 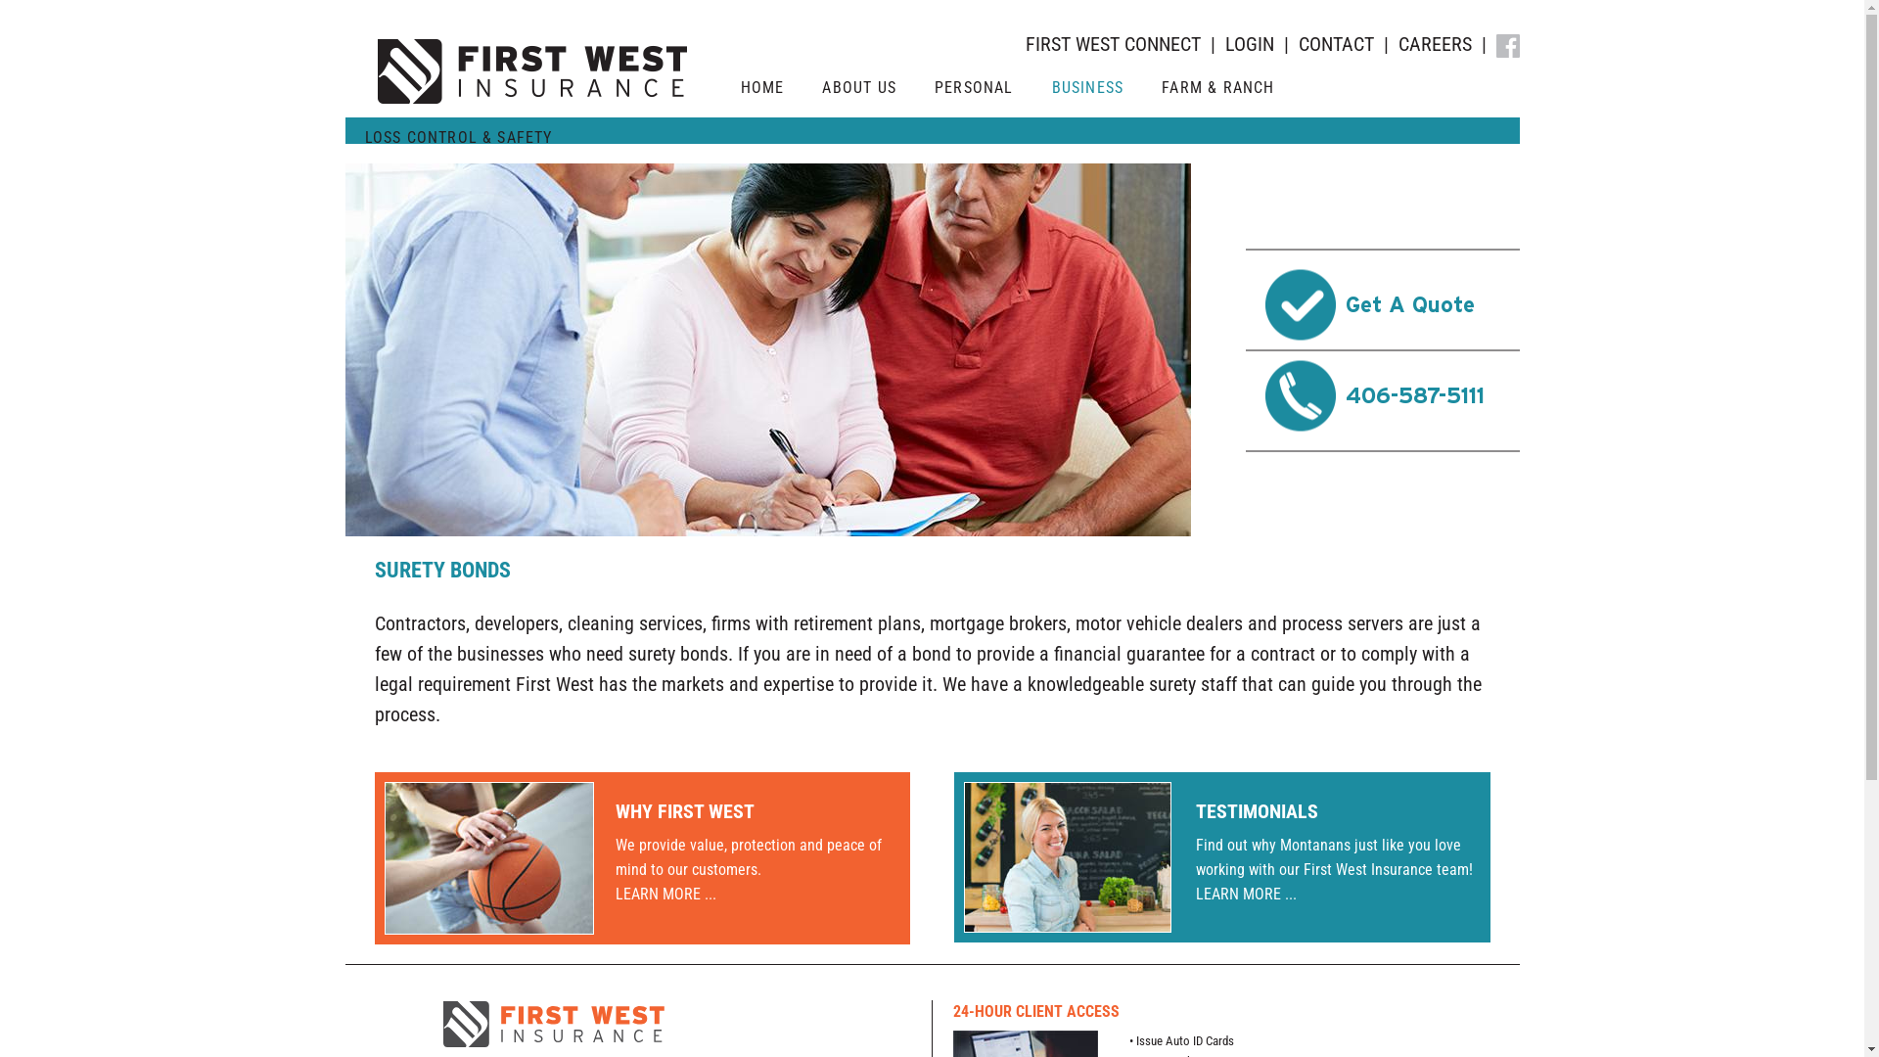 What do you see at coordinates (1335, 44) in the screenshot?
I see `CONTACT` at bounding box center [1335, 44].